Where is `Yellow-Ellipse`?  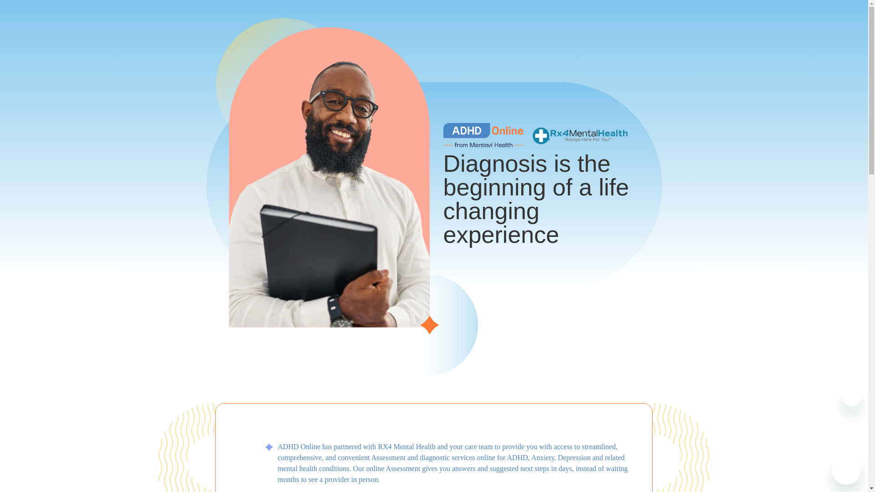
Yellow-Ellipse is located at coordinates (256, 63).